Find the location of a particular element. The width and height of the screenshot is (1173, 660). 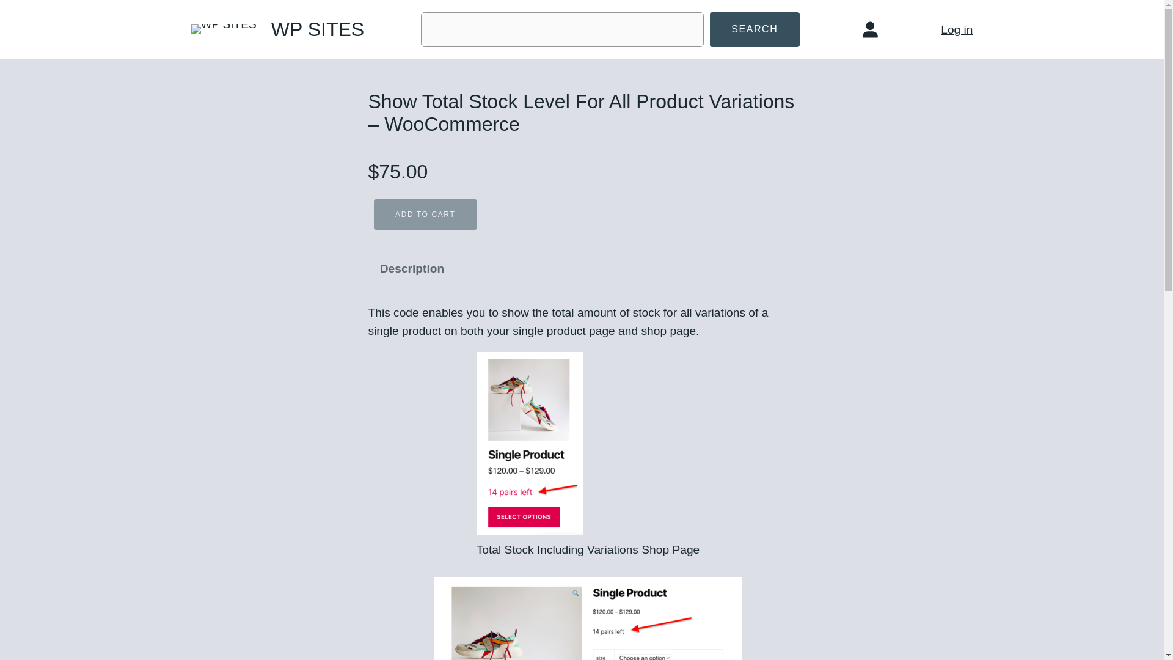

WP SITES is located at coordinates (317, 29).